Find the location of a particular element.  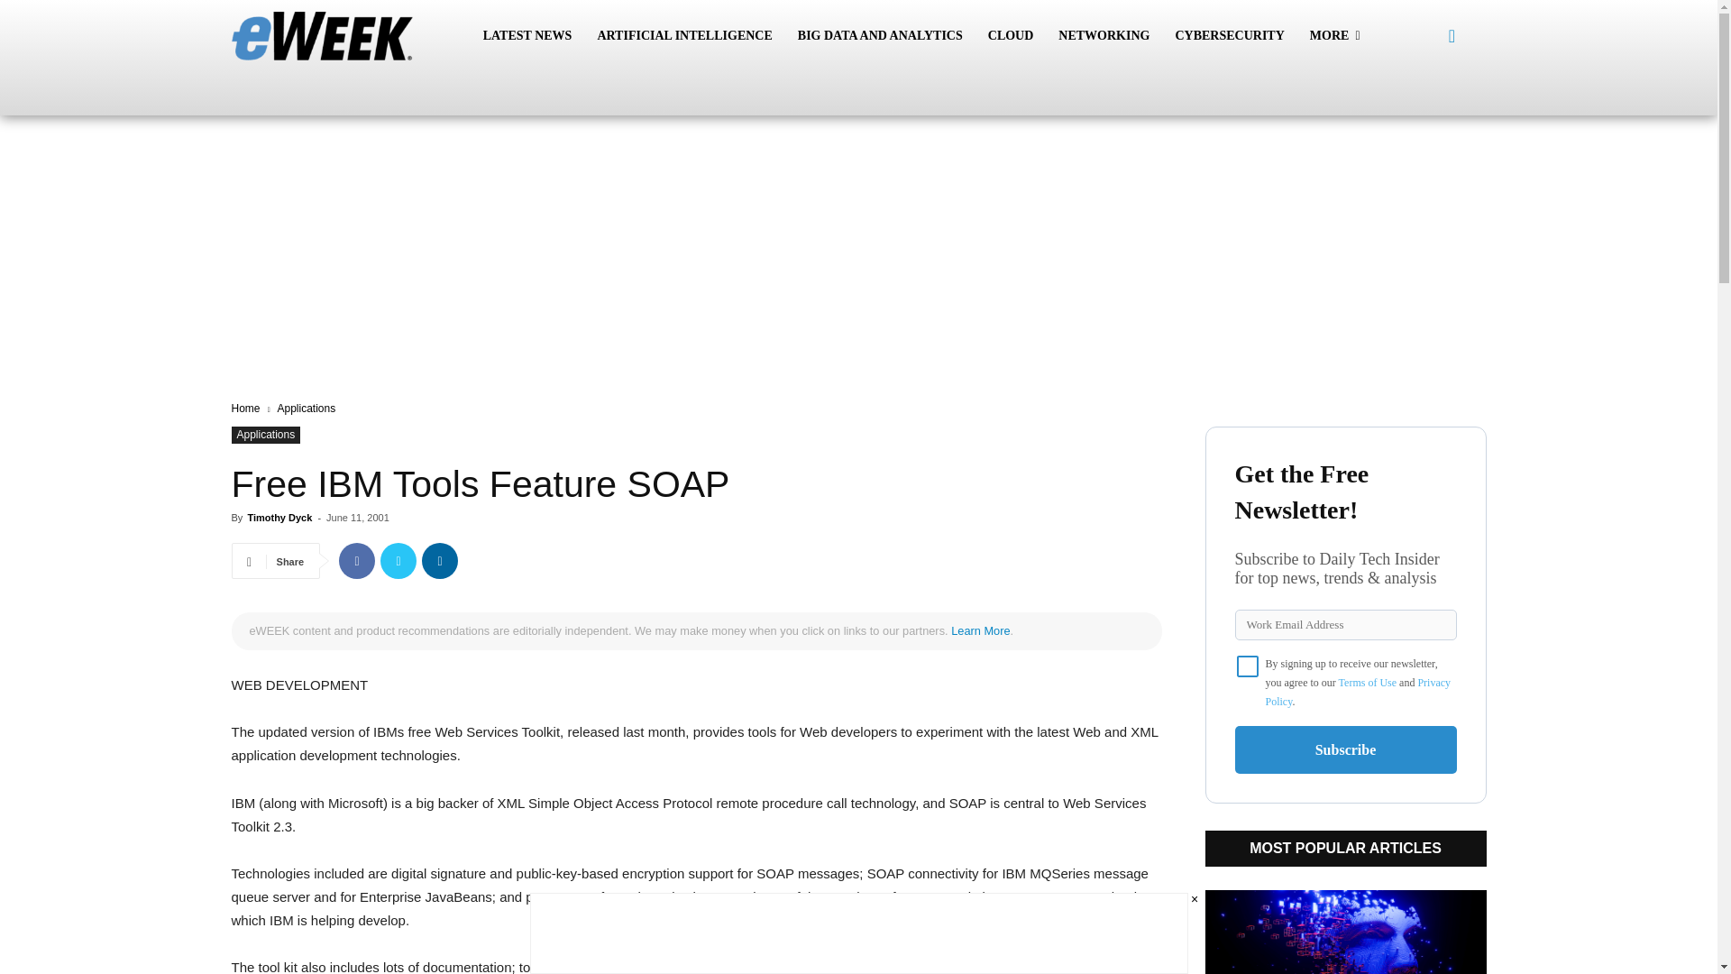

CYBERSECURITY is located at coordinates (1229, 36).